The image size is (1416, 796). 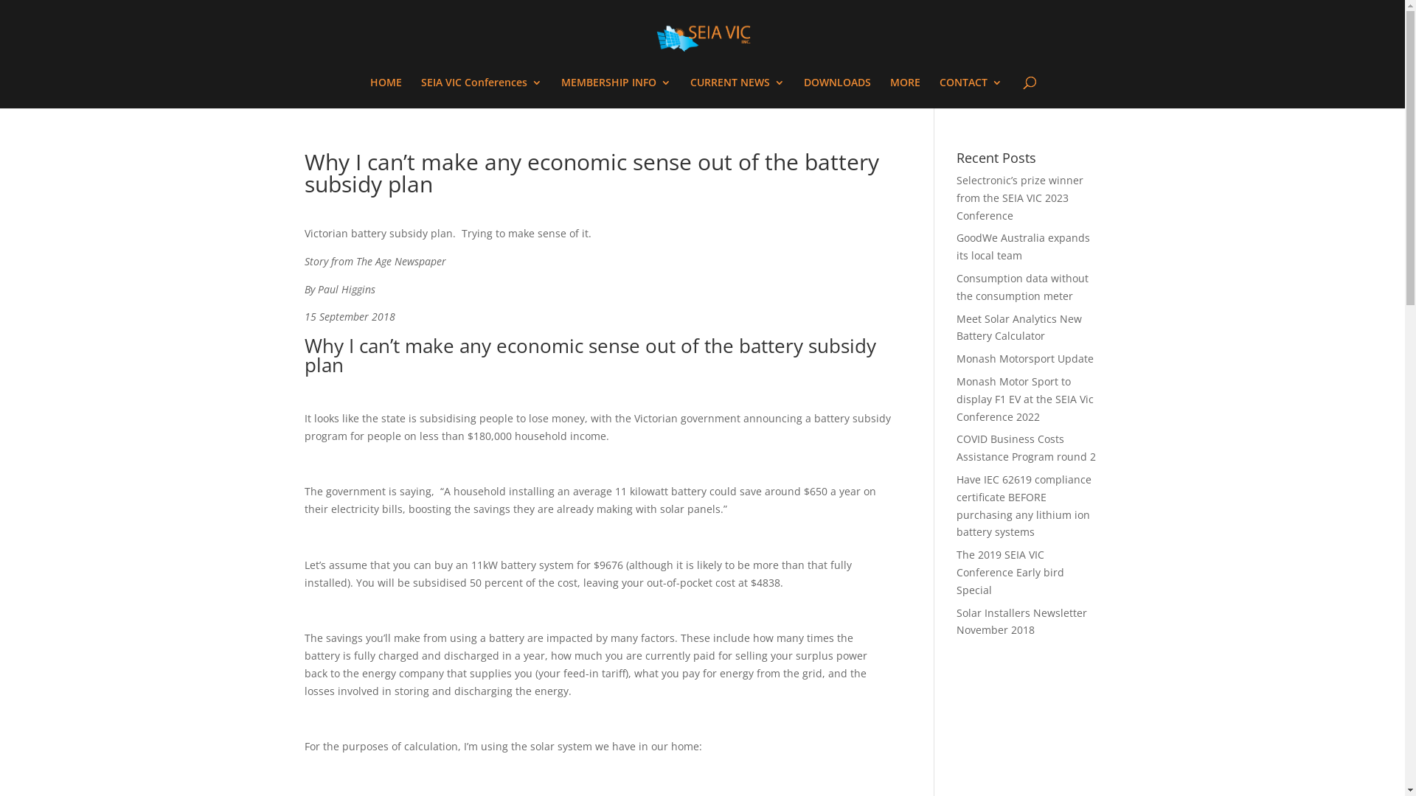 I want to click on DOWNLOADS, so click(x=838, y=93).